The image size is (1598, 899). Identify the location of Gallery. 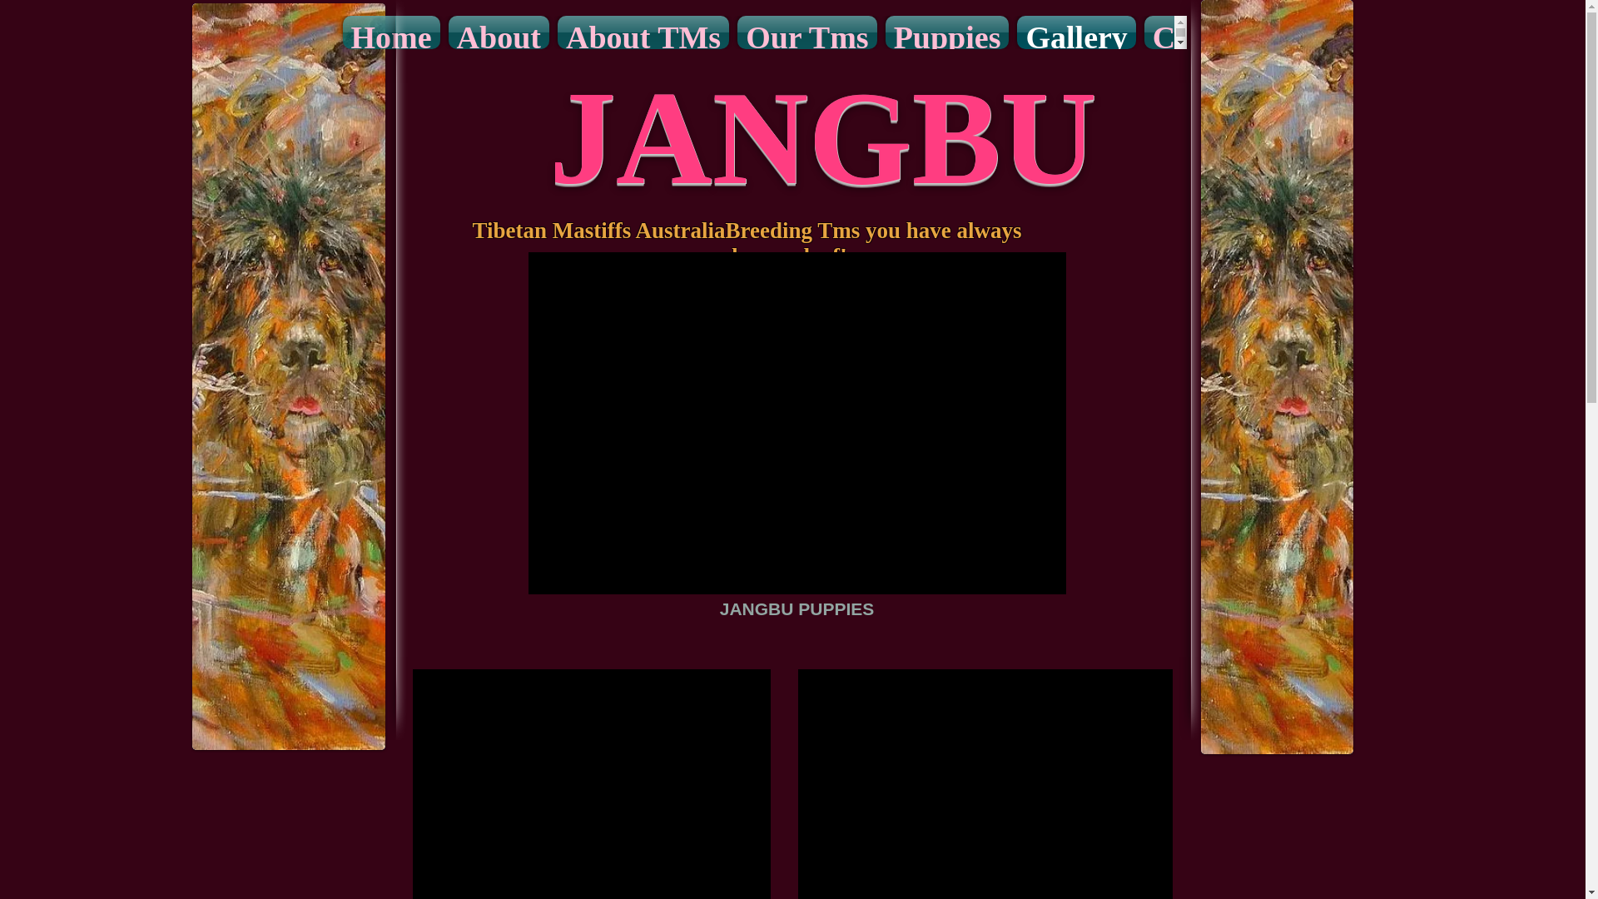
(1076, 32).